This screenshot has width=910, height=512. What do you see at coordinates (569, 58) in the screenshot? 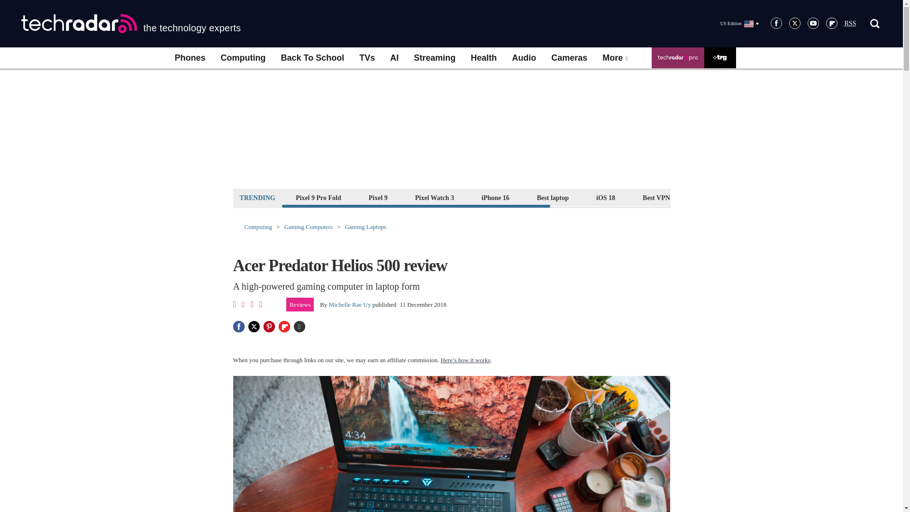
I see `Cameras` at bounding box center [569, 58].